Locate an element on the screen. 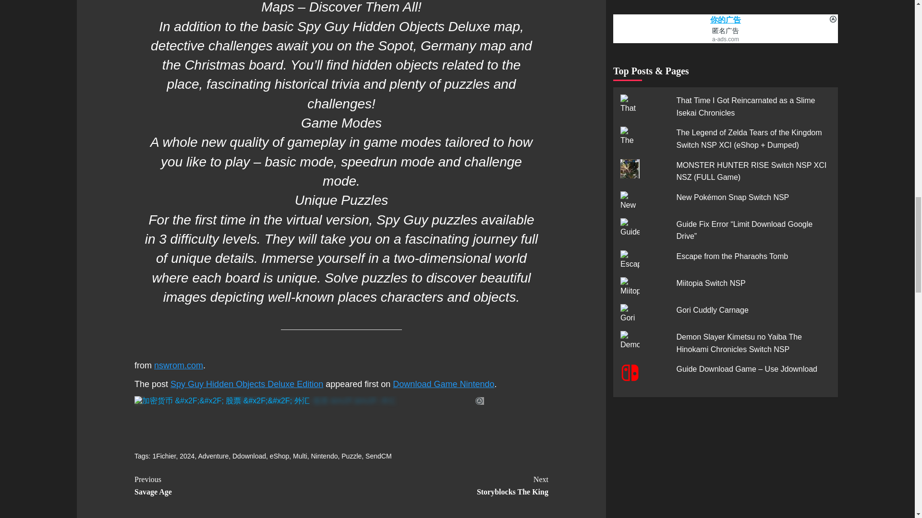 Image resolution: width=922 pixels, height=518 pixels. Adventure is located at coordinates (445, 485).